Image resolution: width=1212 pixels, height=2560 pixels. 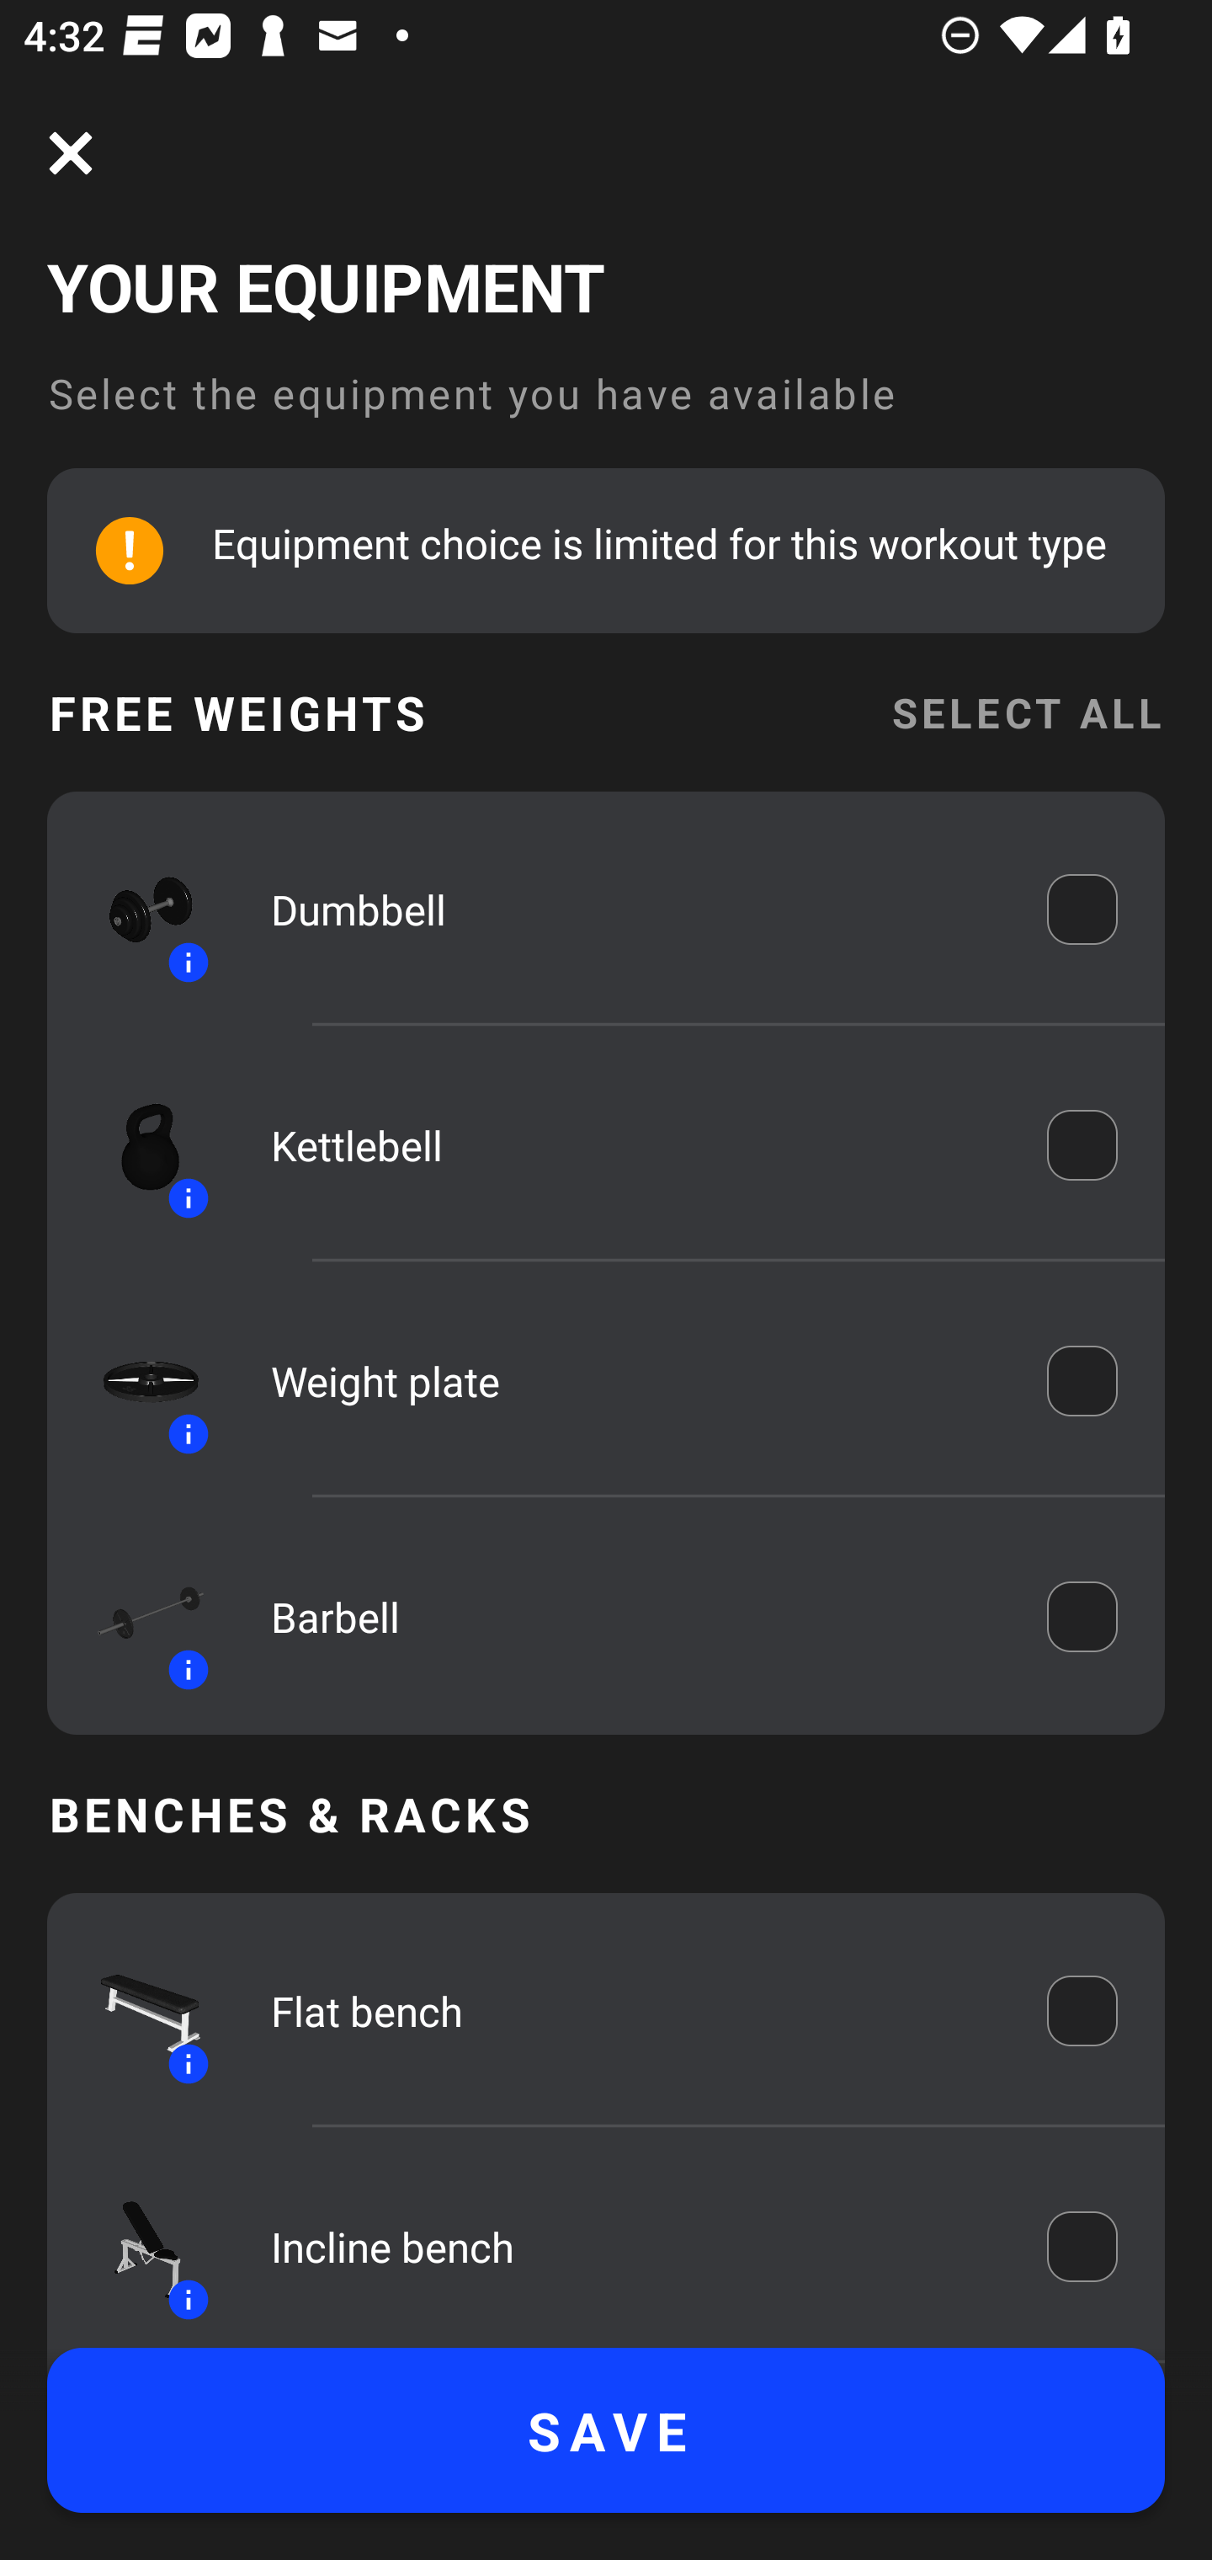 What do you see at coordinates (136, 1145) in the screenshot?
I see `Equipment icon Information icon` at bounding box center [136, 1145].